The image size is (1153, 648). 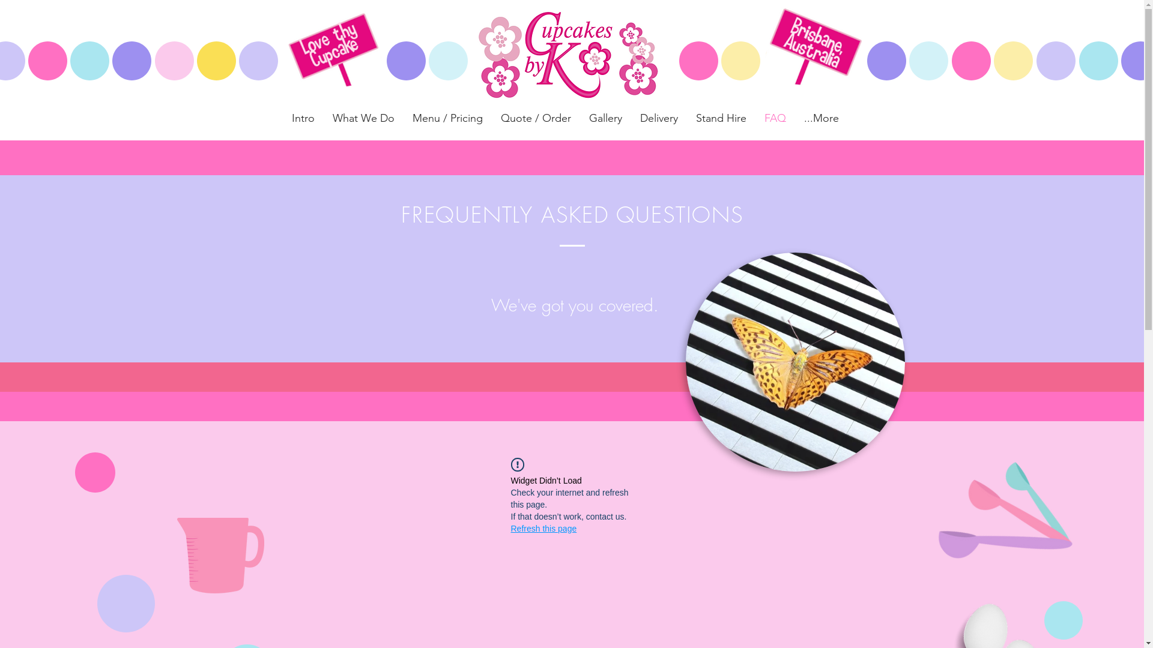 I want to click on Quote / Order, so click(x=535, y=118).